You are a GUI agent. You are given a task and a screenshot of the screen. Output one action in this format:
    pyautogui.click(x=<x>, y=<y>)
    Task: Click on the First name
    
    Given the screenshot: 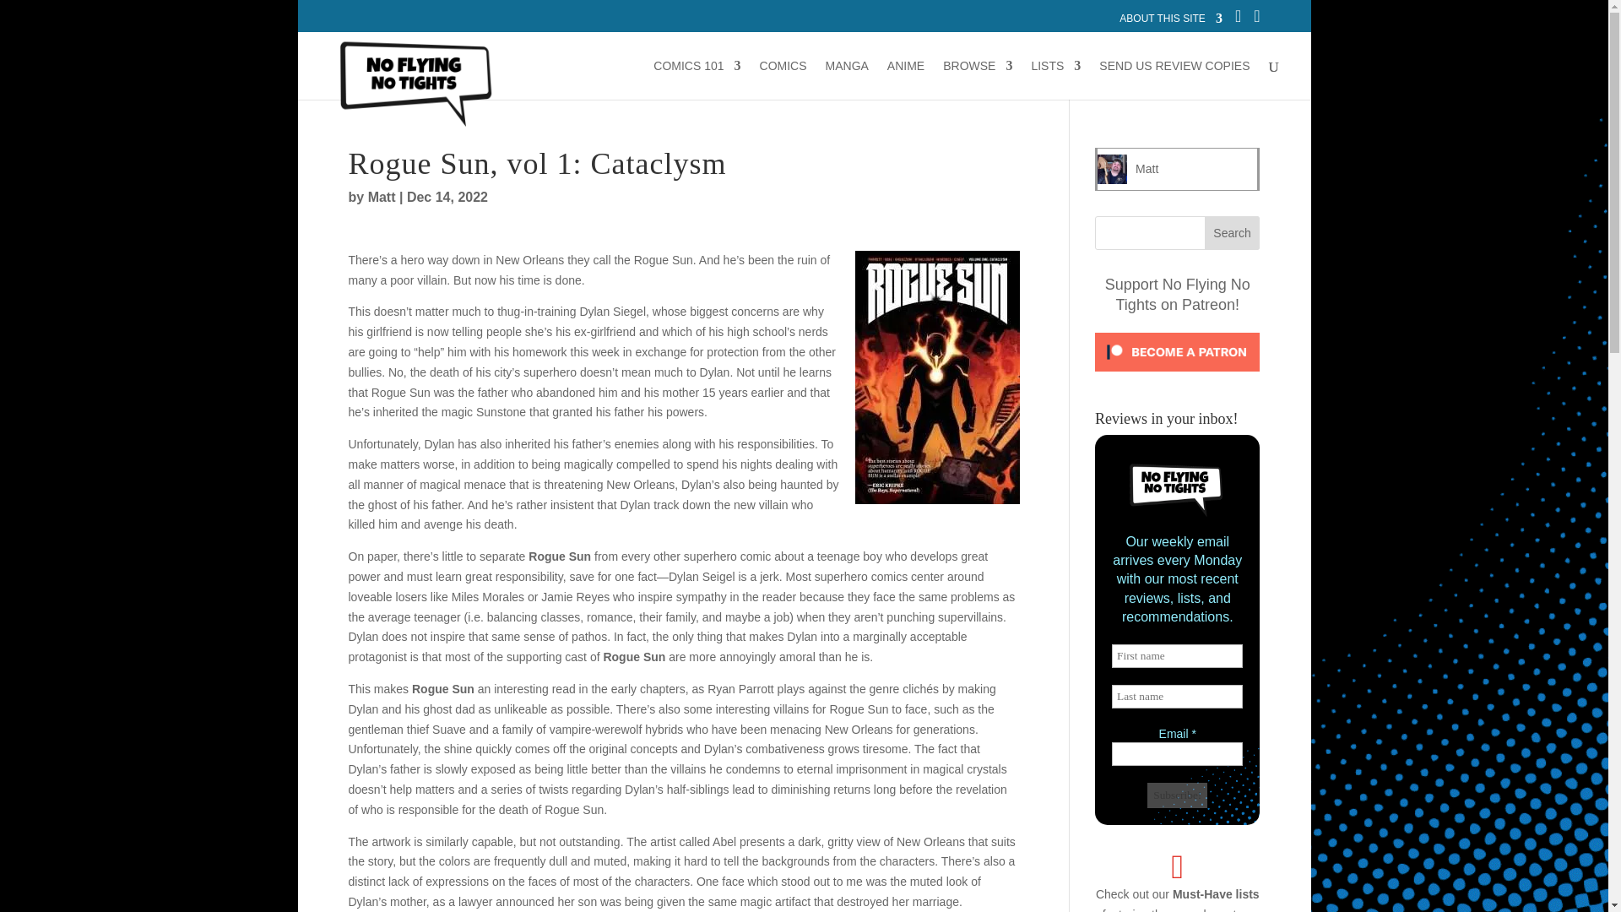 What is the action you would take?
    pyautogui.click(x=1177, y=655)
    